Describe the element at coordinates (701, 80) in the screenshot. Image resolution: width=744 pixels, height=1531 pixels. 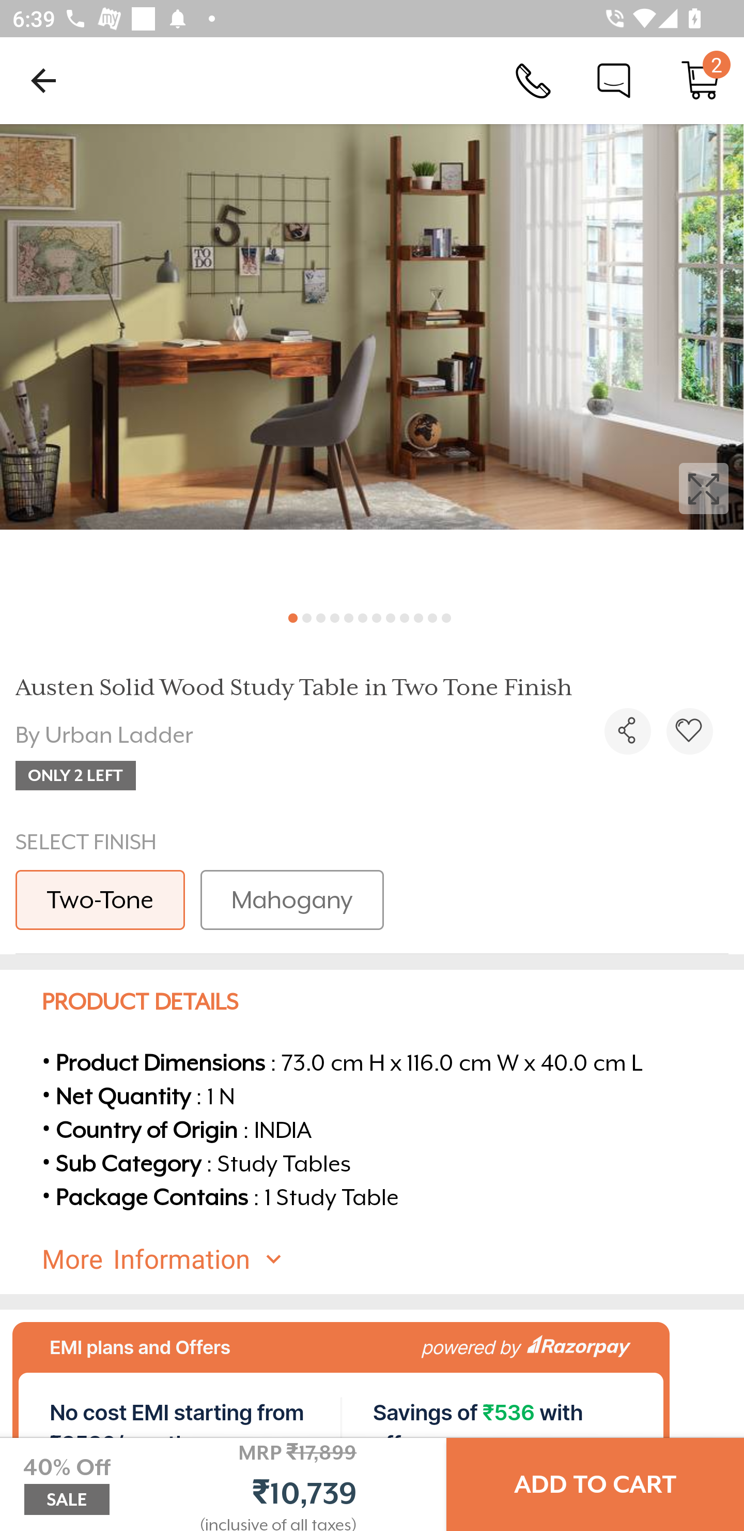
I see `Cart` at that location.